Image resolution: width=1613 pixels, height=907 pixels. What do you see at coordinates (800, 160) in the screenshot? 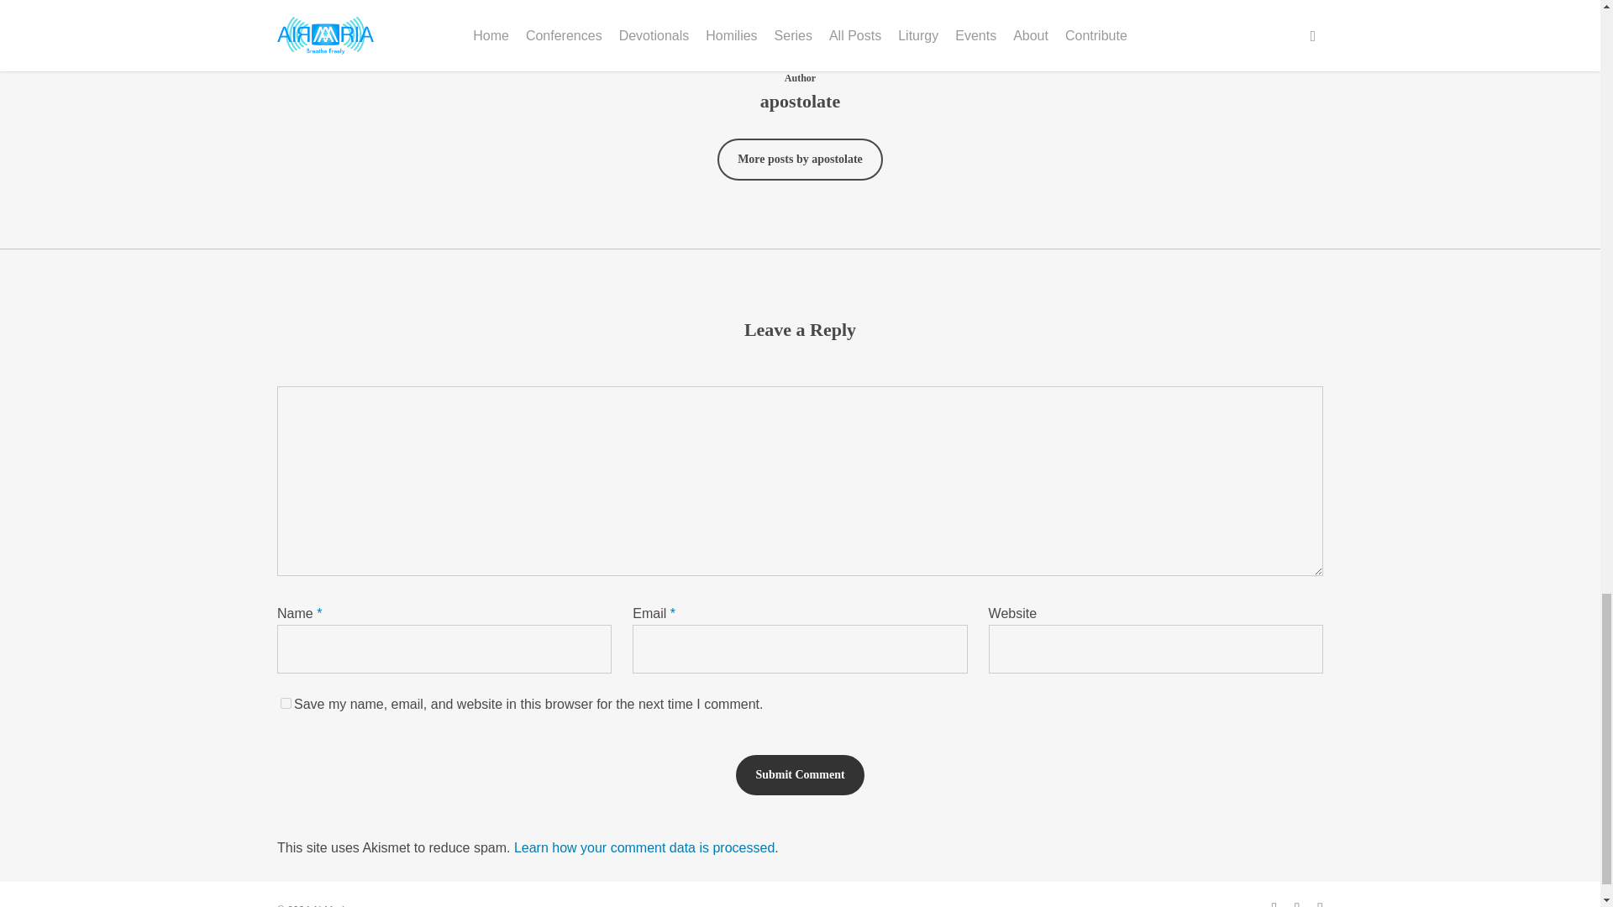
I see `More posts by apostolate` at bounding box center [800, 160].